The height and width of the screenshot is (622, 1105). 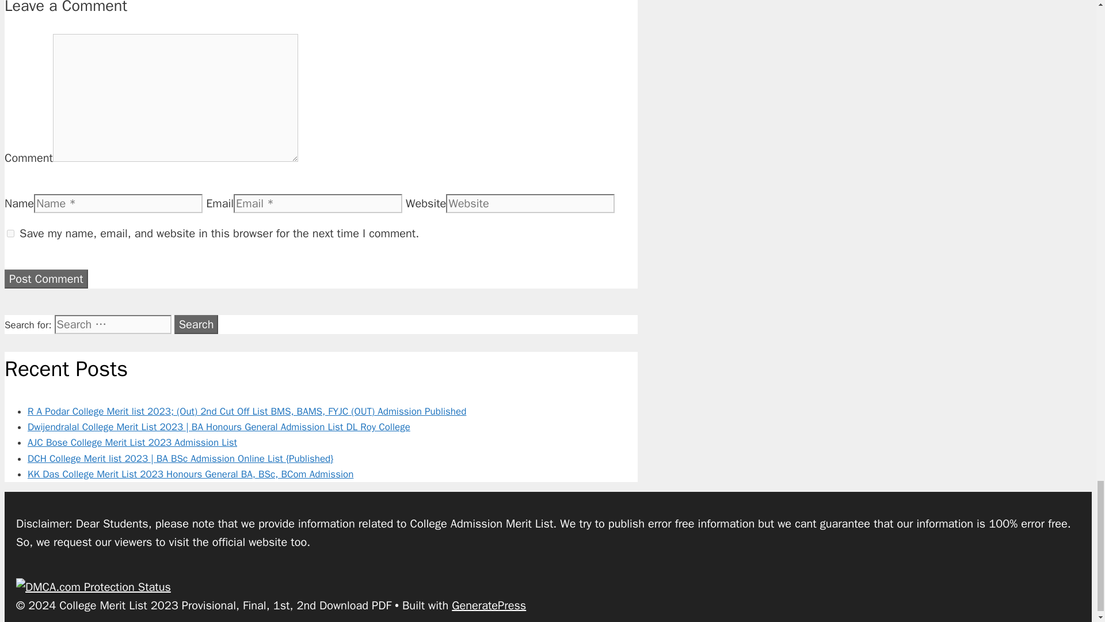 What do you see at coordinates (10, 233) in the screenshot?
I see `yes` at bounding box center [10, 233].